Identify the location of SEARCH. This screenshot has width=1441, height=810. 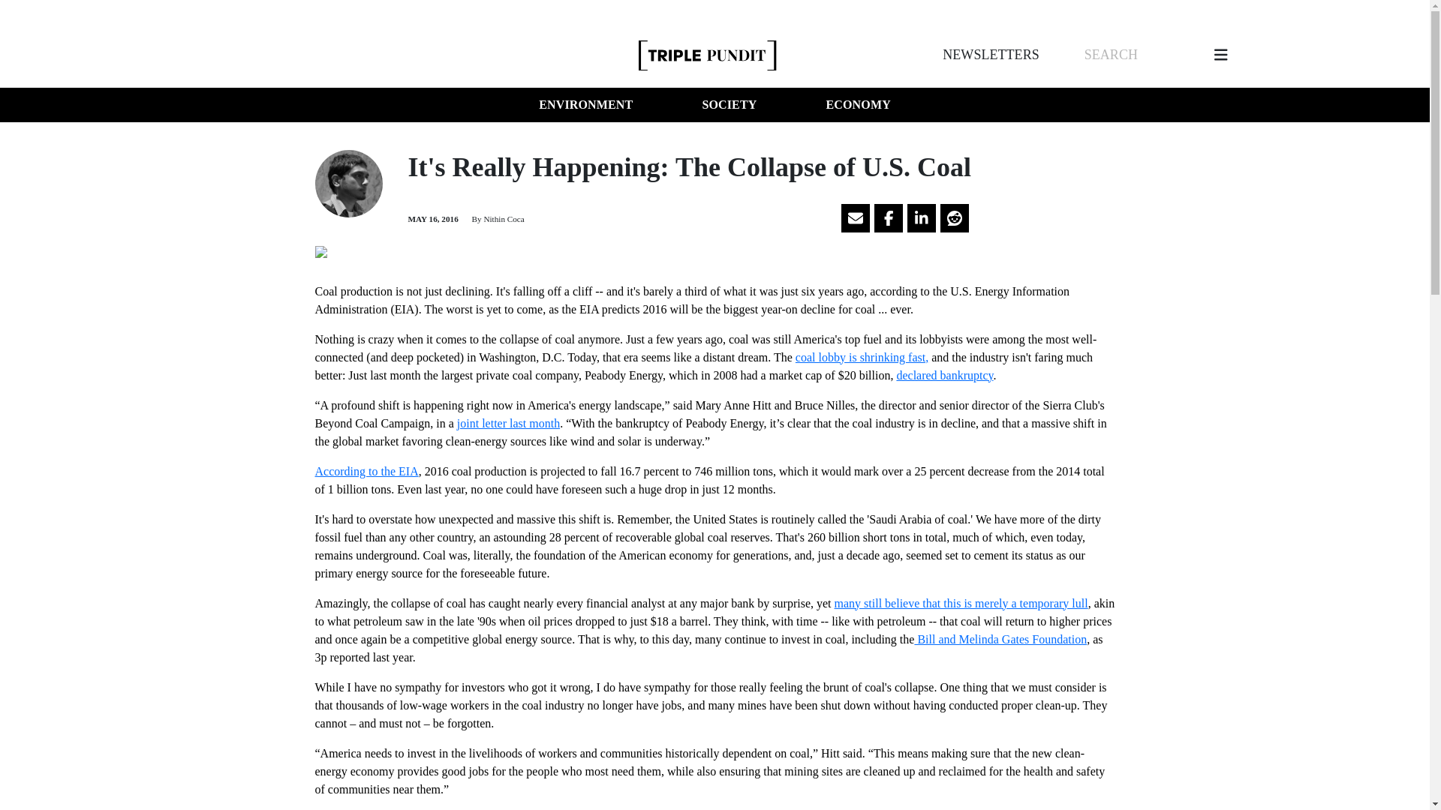
(1111, 55).